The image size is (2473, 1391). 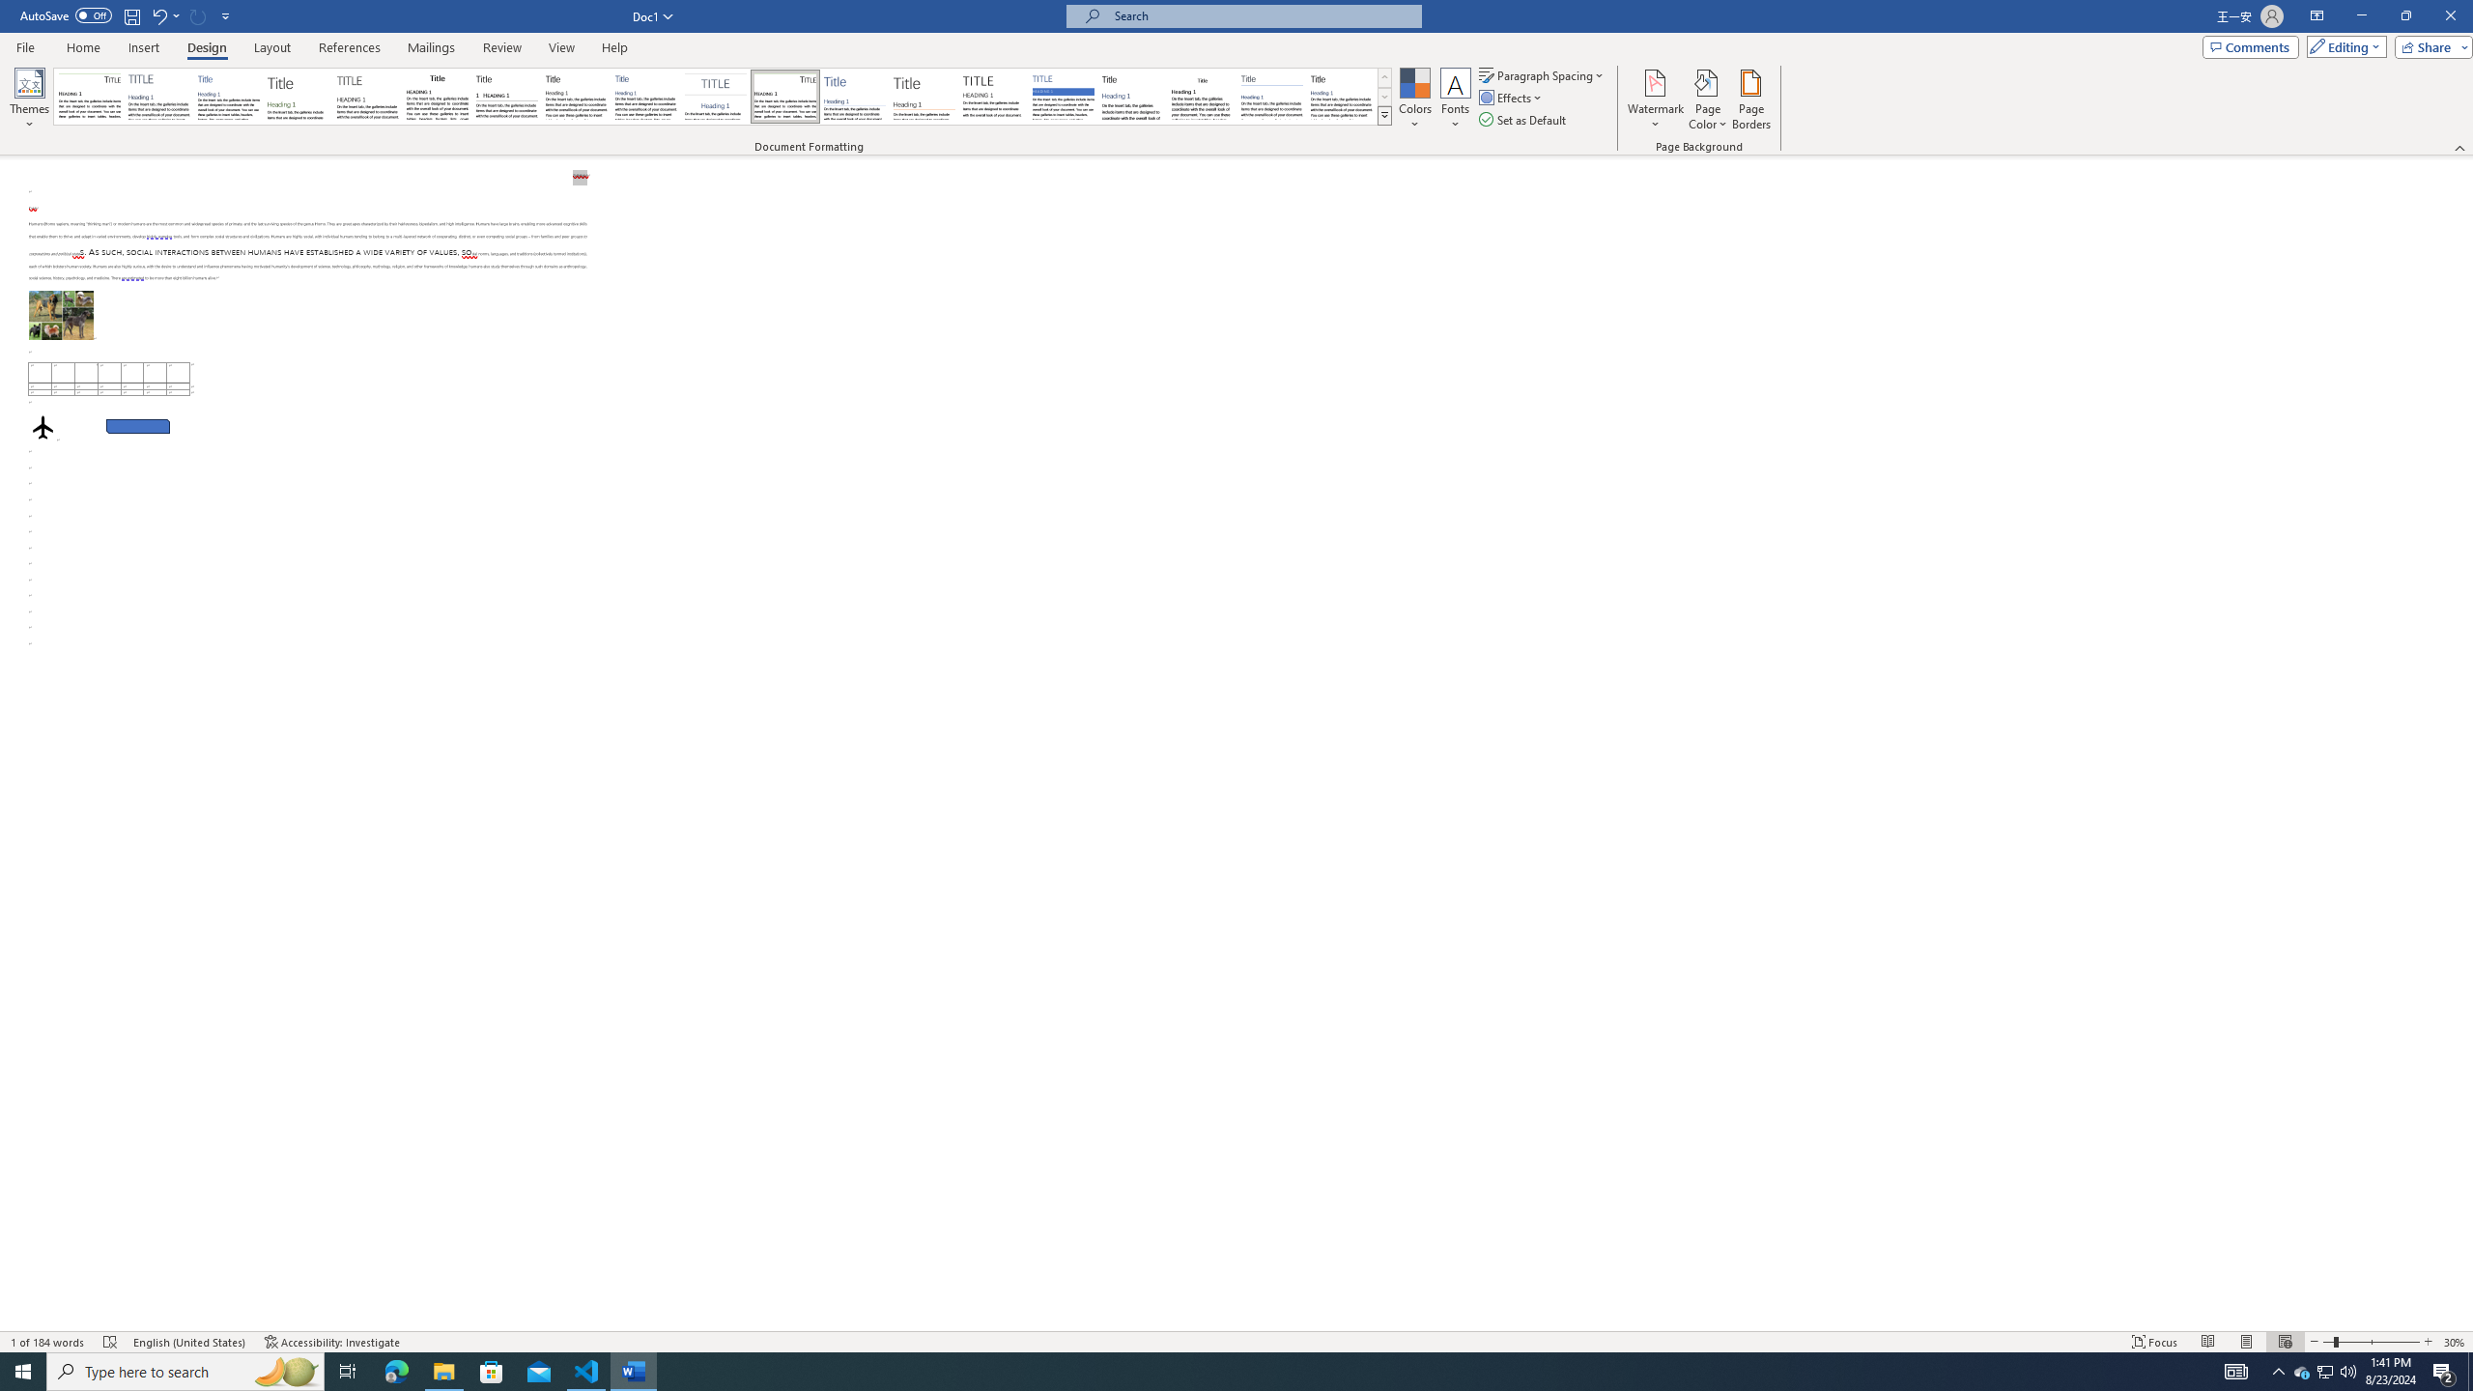 What do you see at coordinates (924, 97) in the screenshot?
I see `Lines (Stylish)` at bounding box center [924, 97].